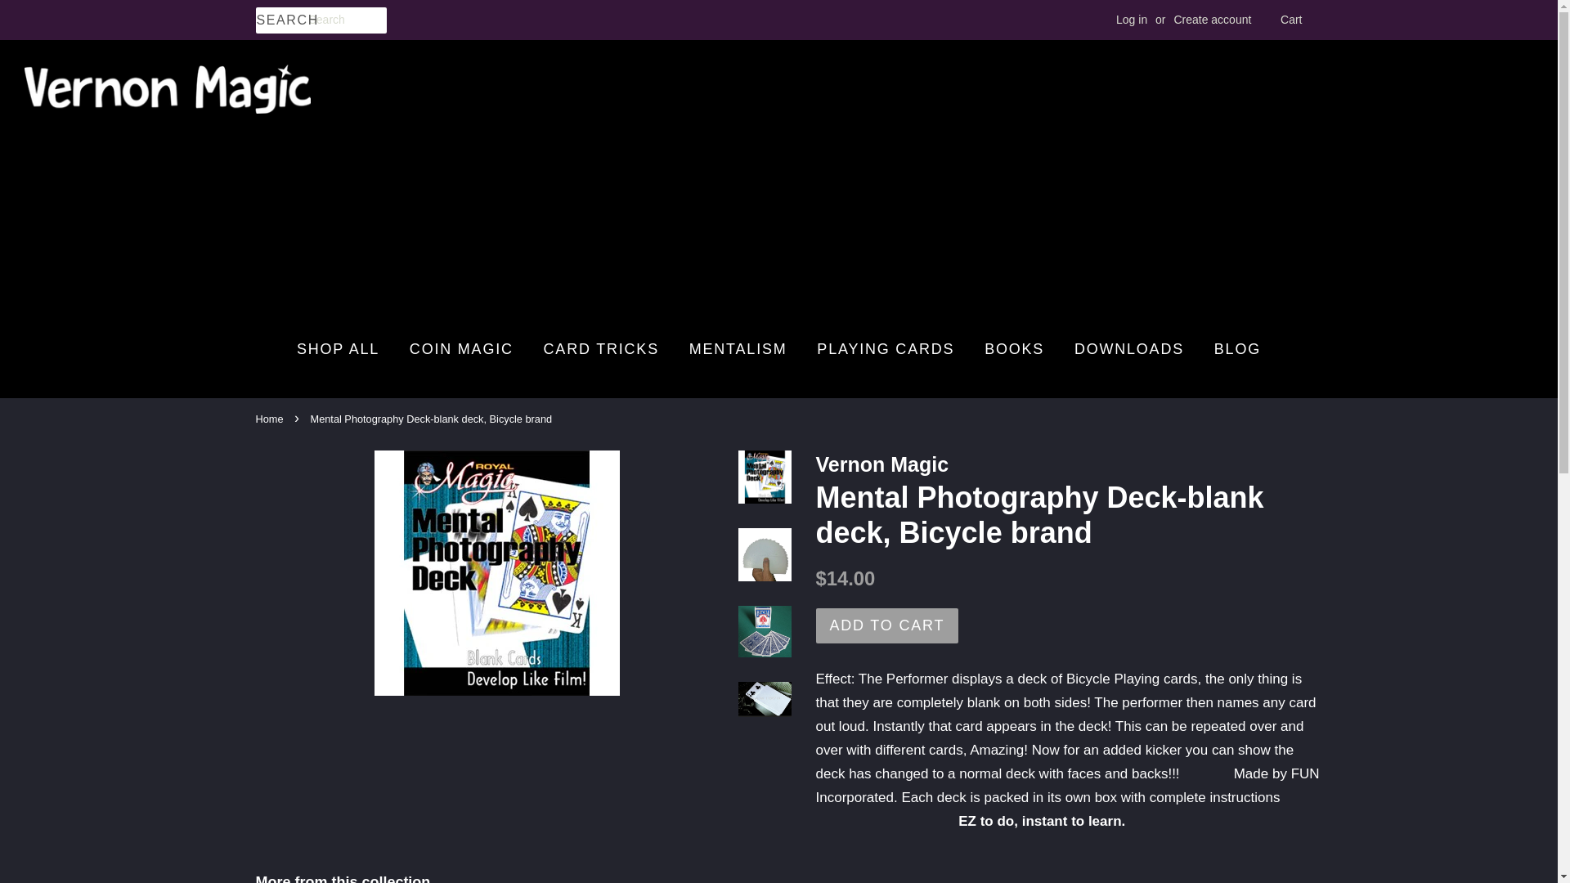 Image resolution: width=1570 pixels, height=883 pixels. What do you see at coordinates (343, 349) in the screenshot?
I see `SHOP ALL` at bounding box center [343, 349].